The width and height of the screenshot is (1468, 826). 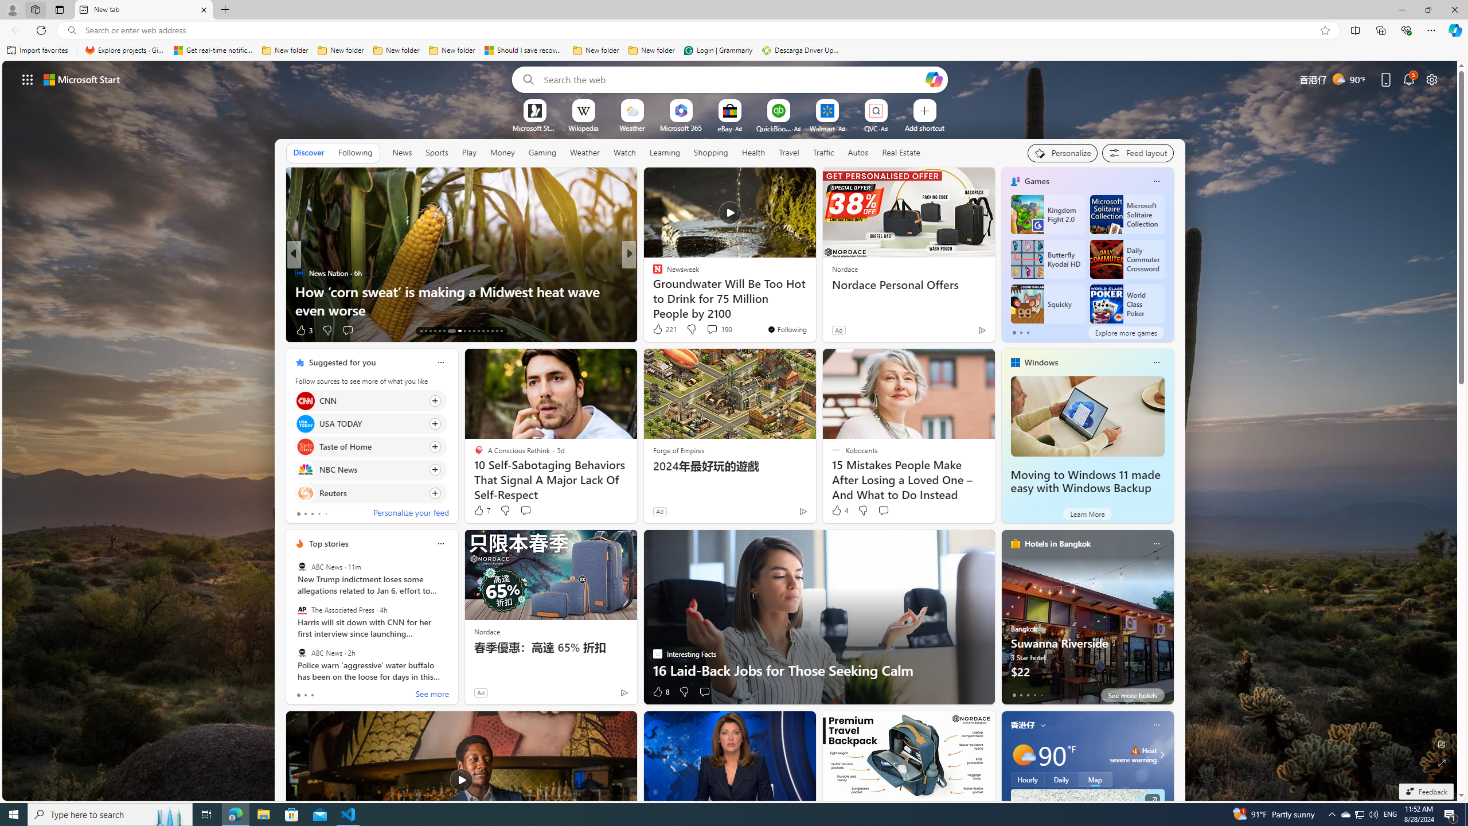 I want to click on AutomationID: tab-22, so click(x=469, y=331).